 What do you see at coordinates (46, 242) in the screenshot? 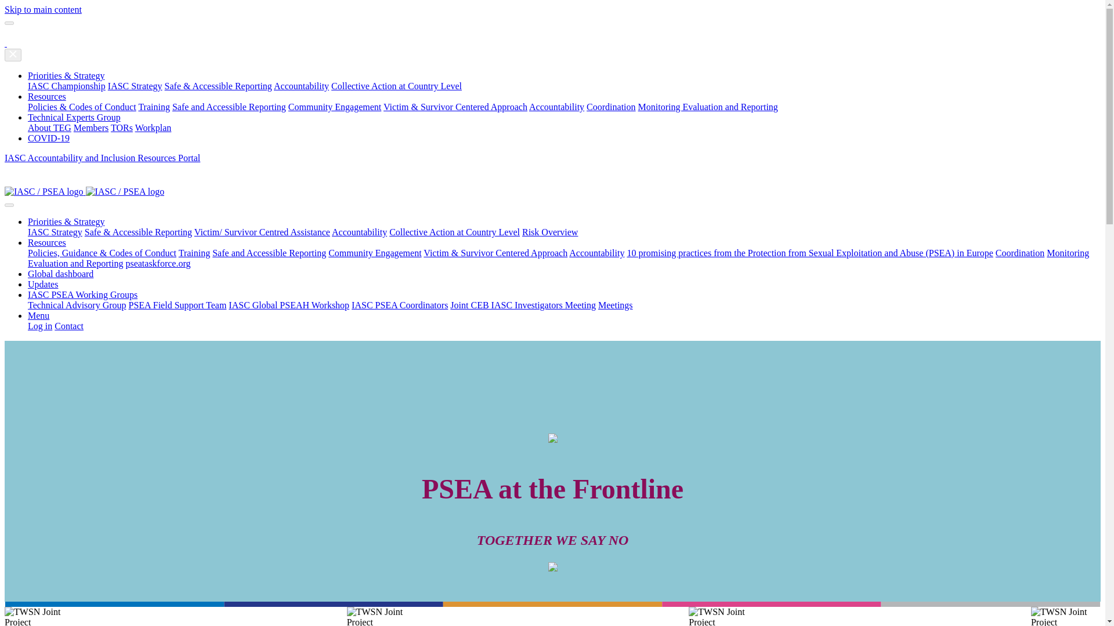
I see `Resources` at bounding box center [46, 242].